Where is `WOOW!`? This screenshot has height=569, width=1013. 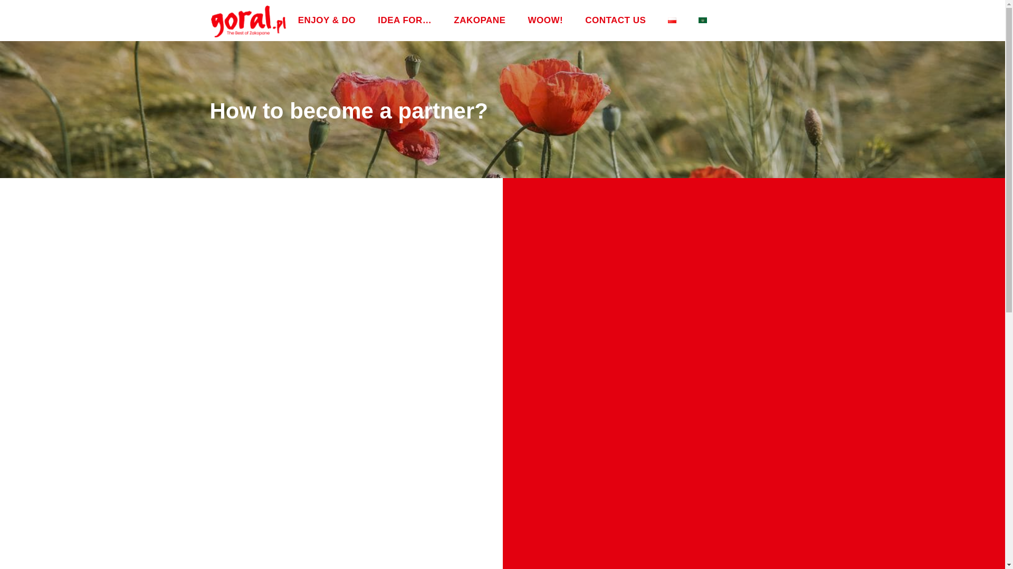
WOOW! is located at coordinates (546, 21).